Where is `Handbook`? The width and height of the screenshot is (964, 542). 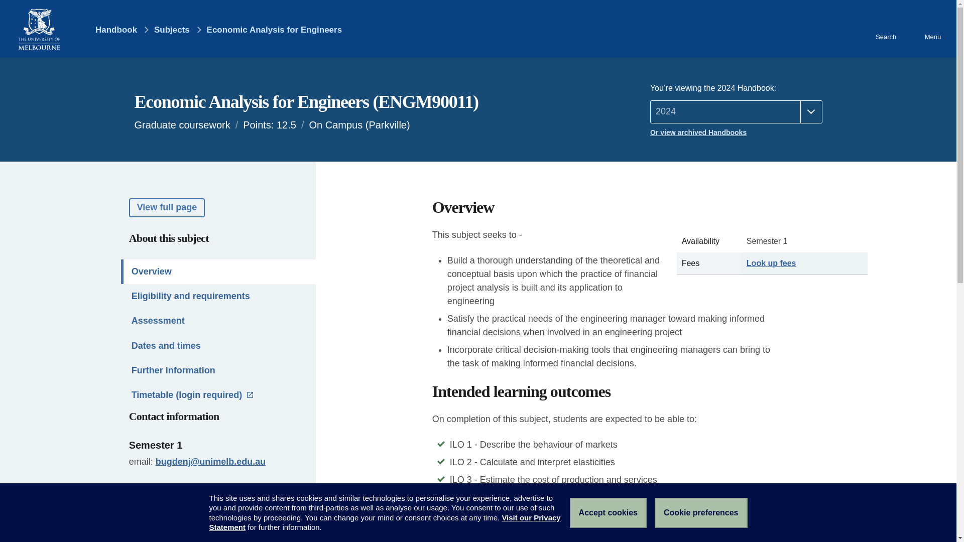
Handbook is located at coordinates (109, 30).